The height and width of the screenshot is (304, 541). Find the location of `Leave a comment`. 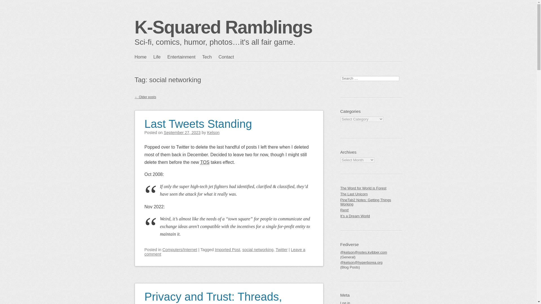

Leave a comment is located at coordinates (225, 252).